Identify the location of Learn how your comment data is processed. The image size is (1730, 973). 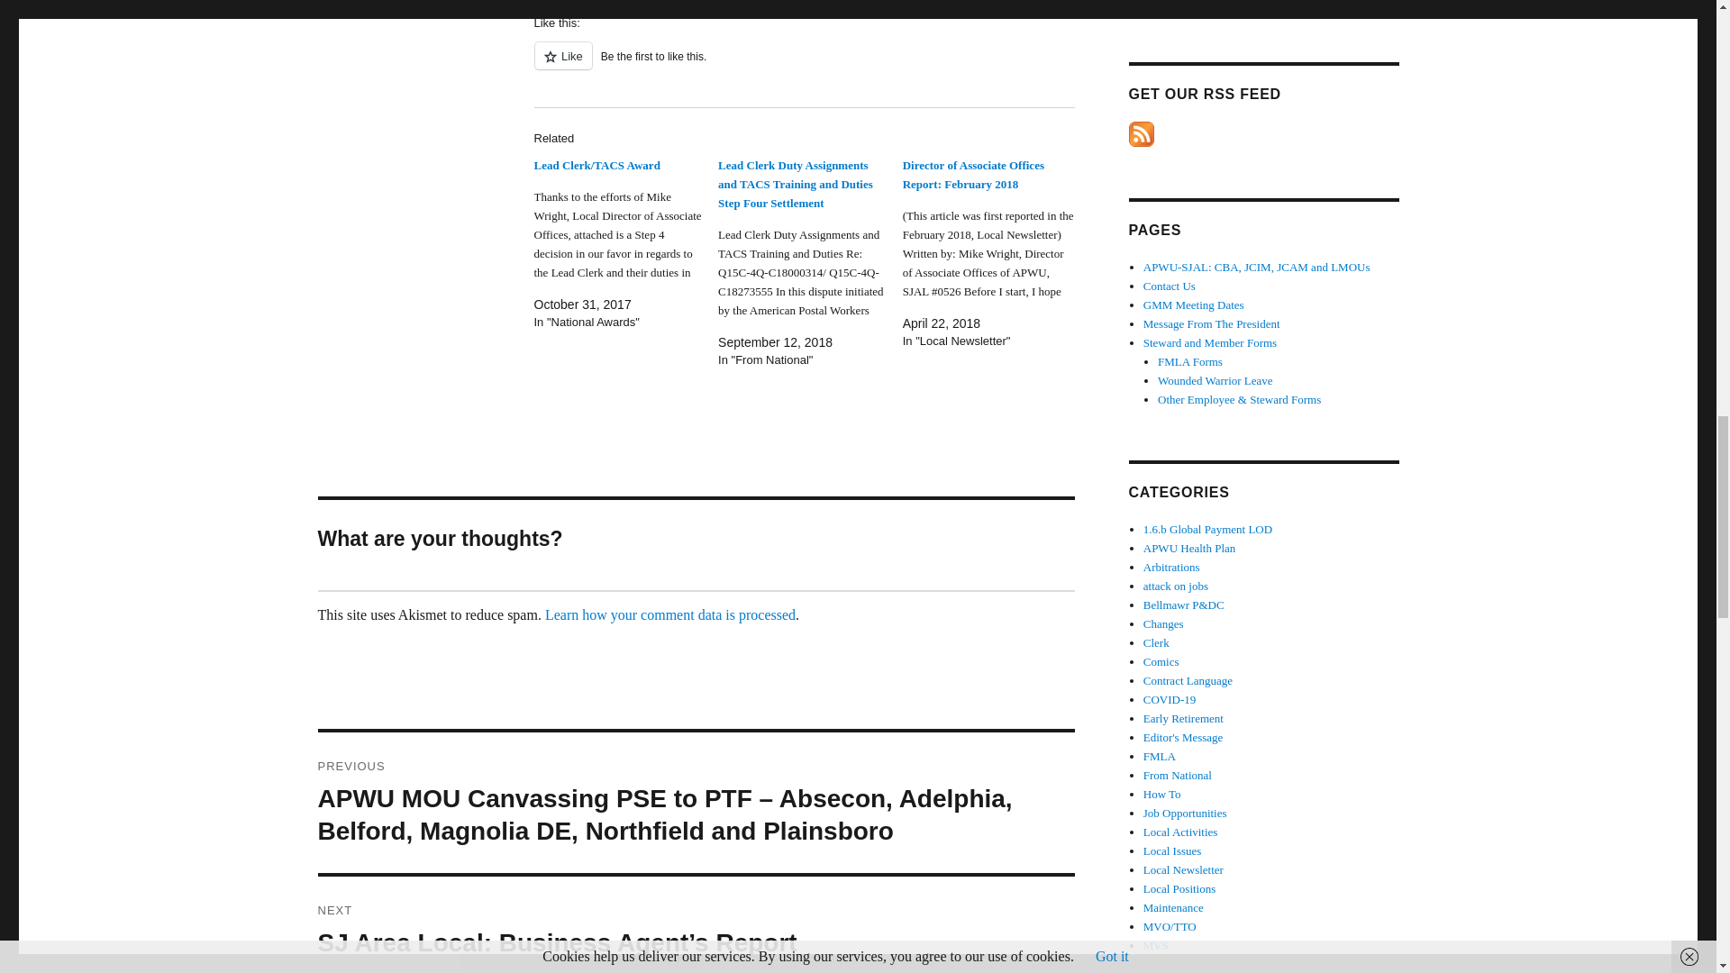
(670, 614).